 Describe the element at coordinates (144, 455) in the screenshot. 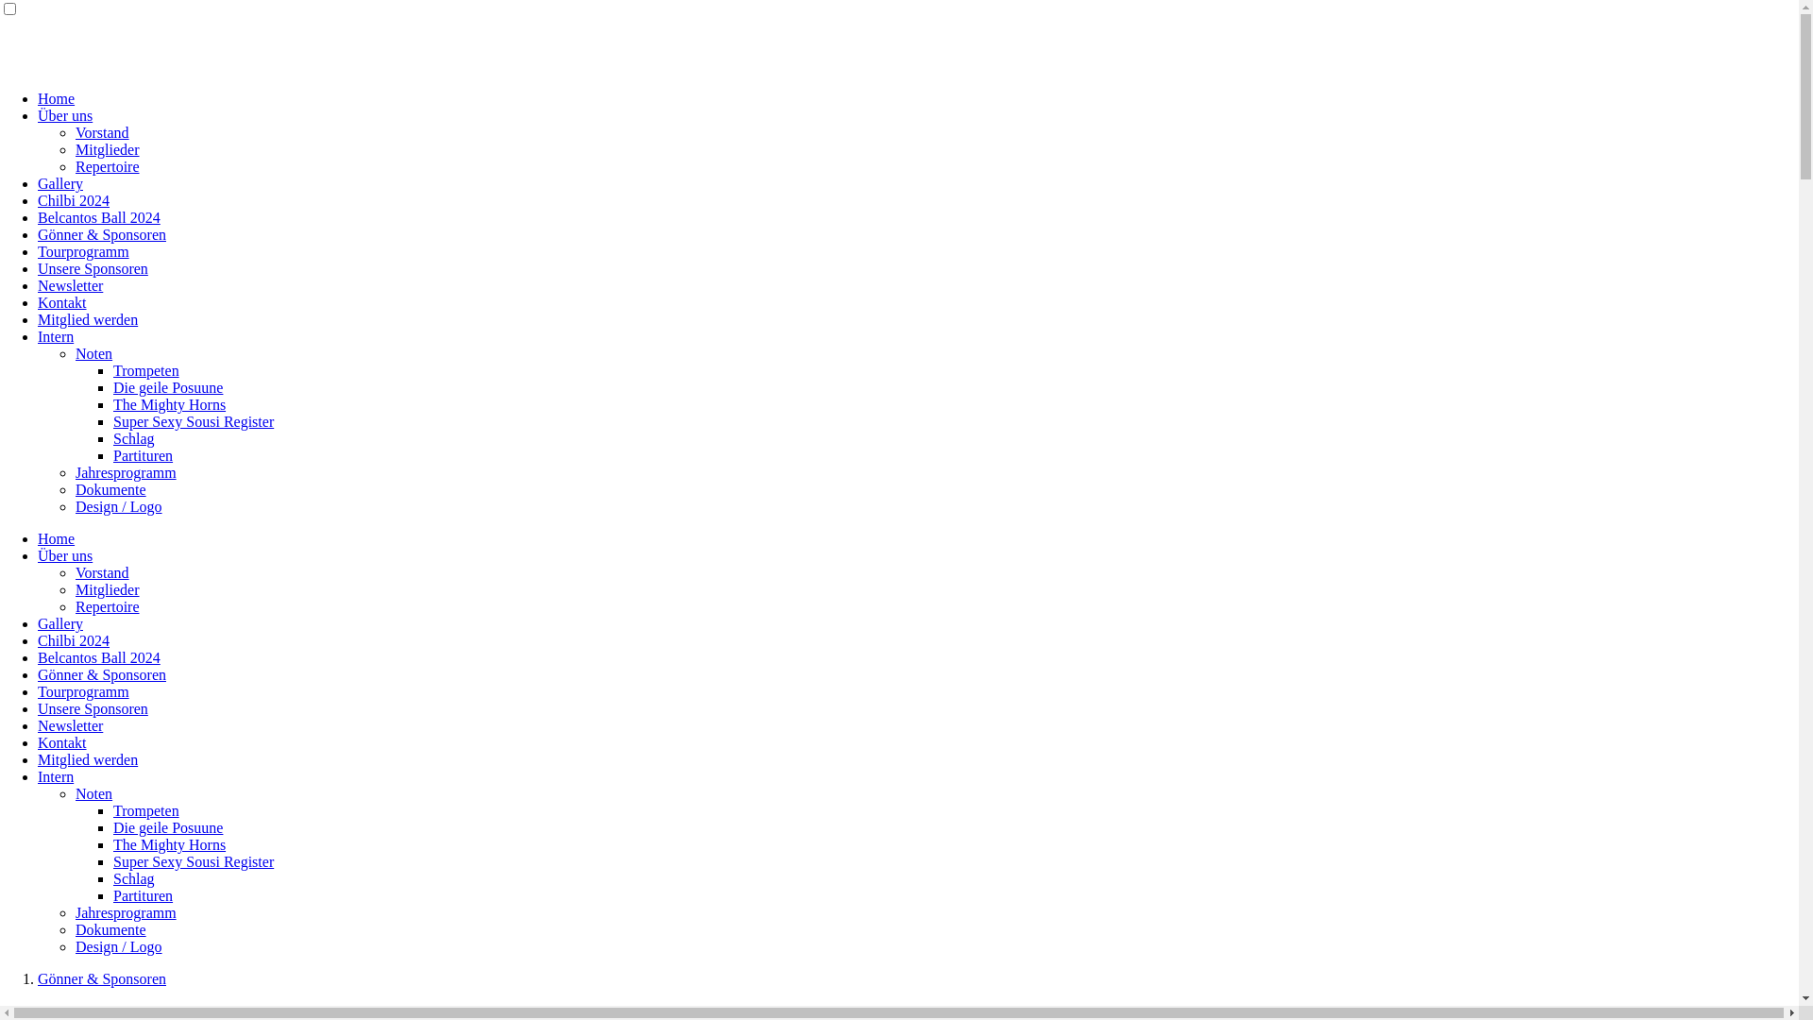

I see `Partituren` at that location.